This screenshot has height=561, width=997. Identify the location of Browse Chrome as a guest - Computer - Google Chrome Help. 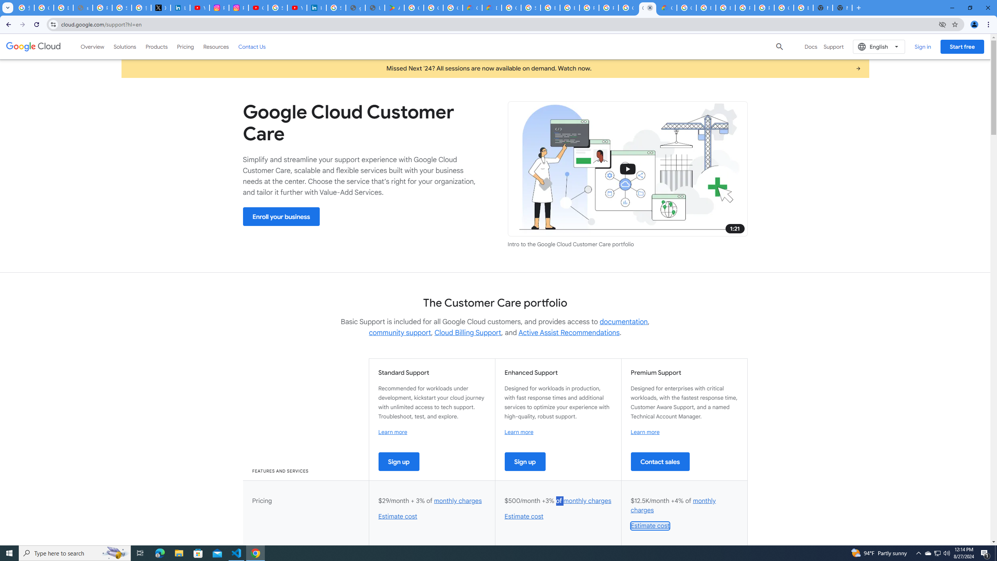
(569, 8).